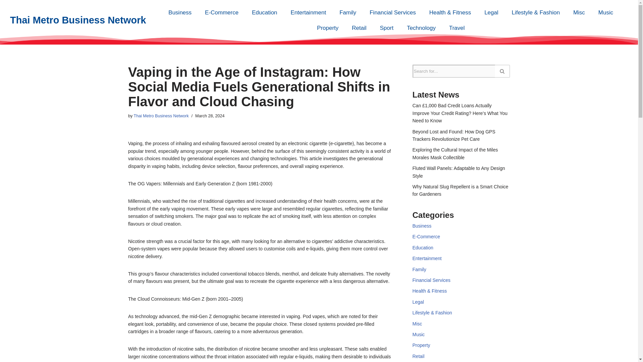 The height and width of the screenshot is (362, 643). I want to click on Music, so click(605, 13).